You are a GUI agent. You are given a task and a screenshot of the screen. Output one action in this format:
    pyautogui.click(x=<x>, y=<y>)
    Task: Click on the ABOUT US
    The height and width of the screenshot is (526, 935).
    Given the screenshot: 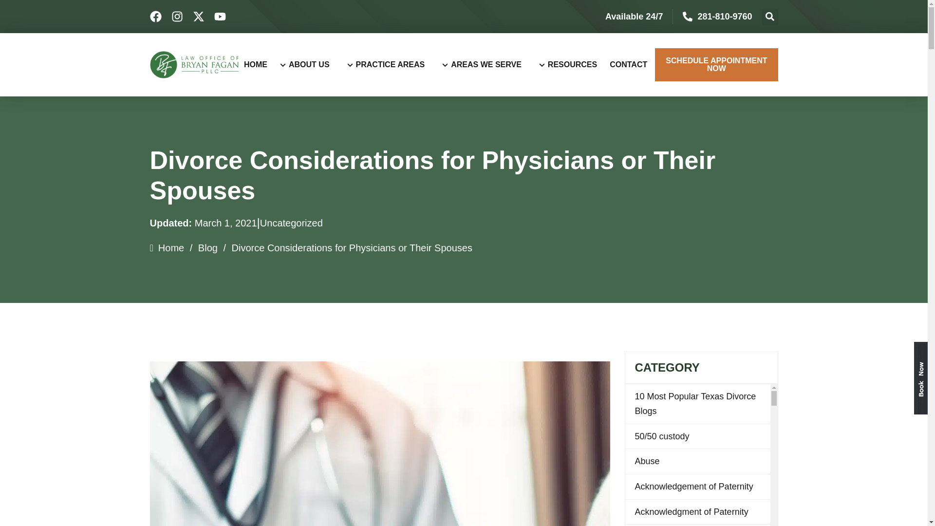 What is the action you would take?
    pyautogui.click(x=308, y=64)
    